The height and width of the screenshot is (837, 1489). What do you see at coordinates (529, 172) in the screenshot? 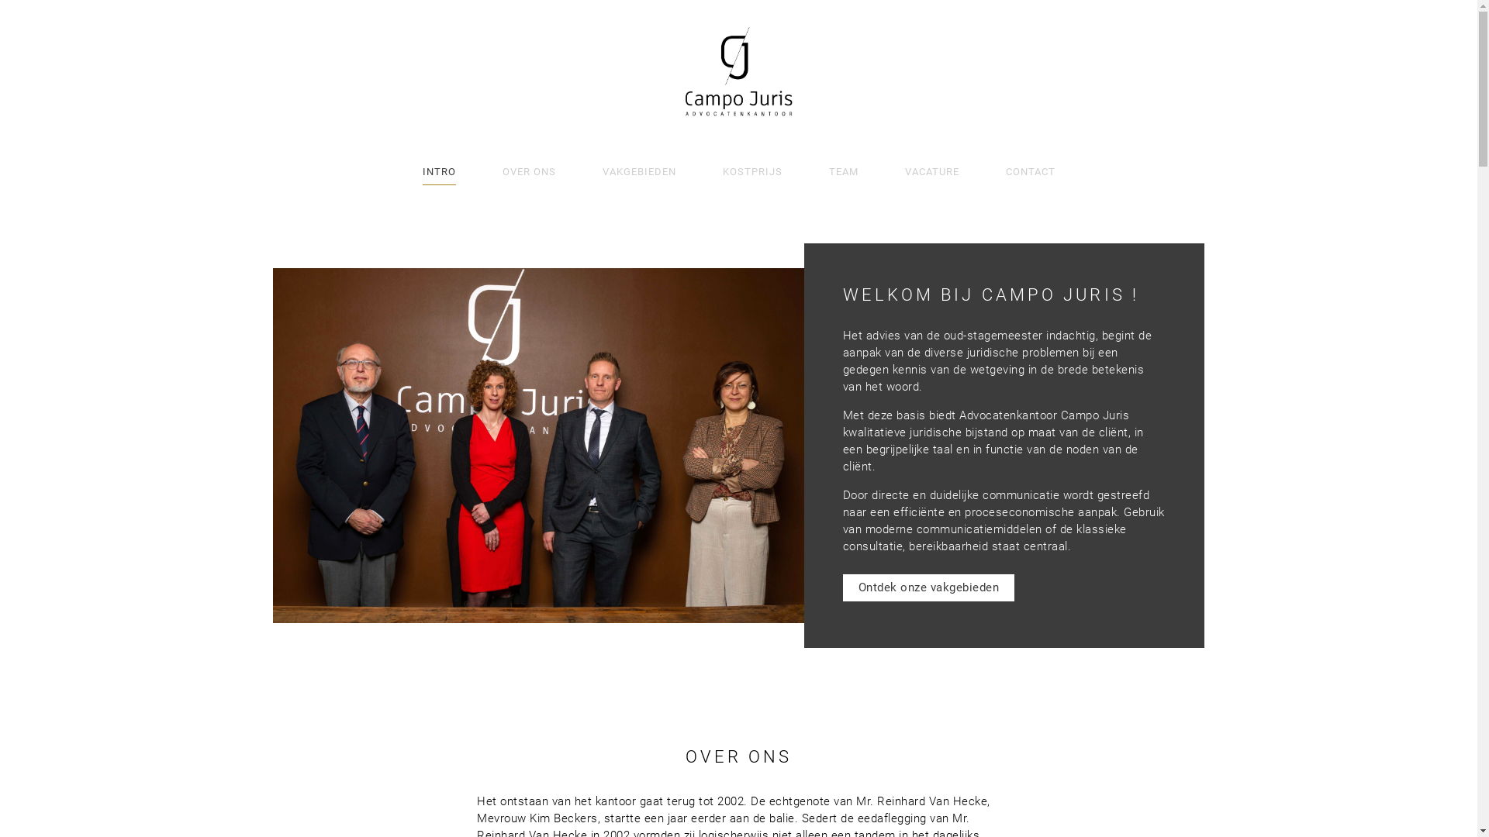
I see `OVER ONS` at bounding box center [529, 172].